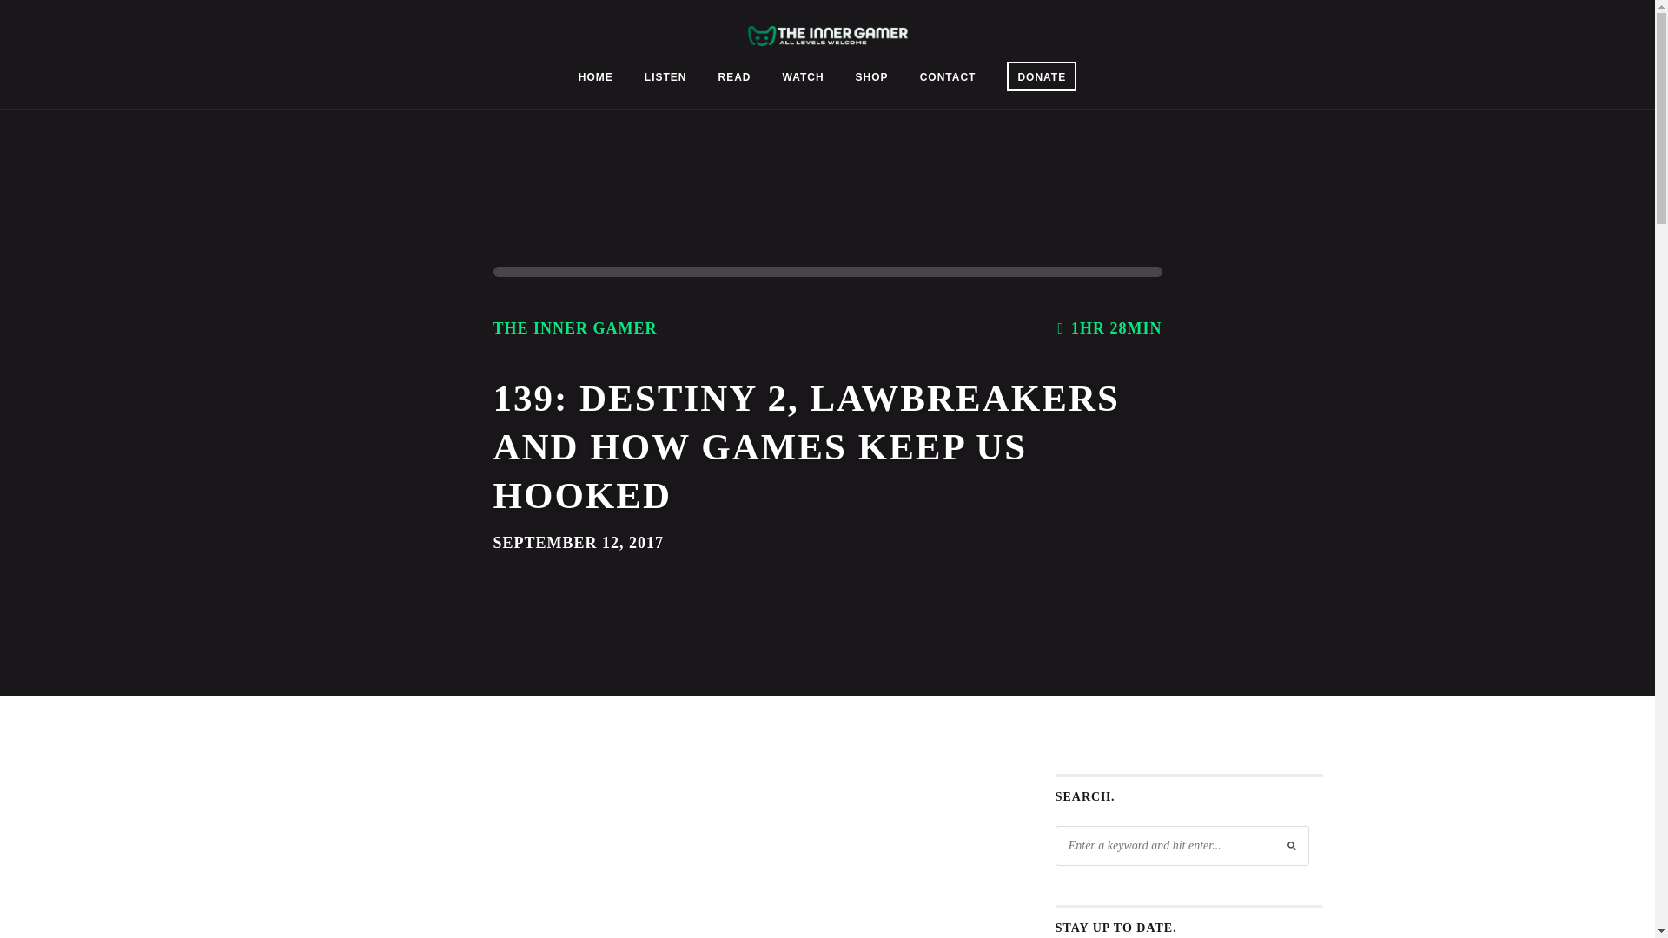 The width and height of the screenshot is (1668, 938). Describe the element at coordinates (596, 80) in the screenshot. I see `HOME` at that location.